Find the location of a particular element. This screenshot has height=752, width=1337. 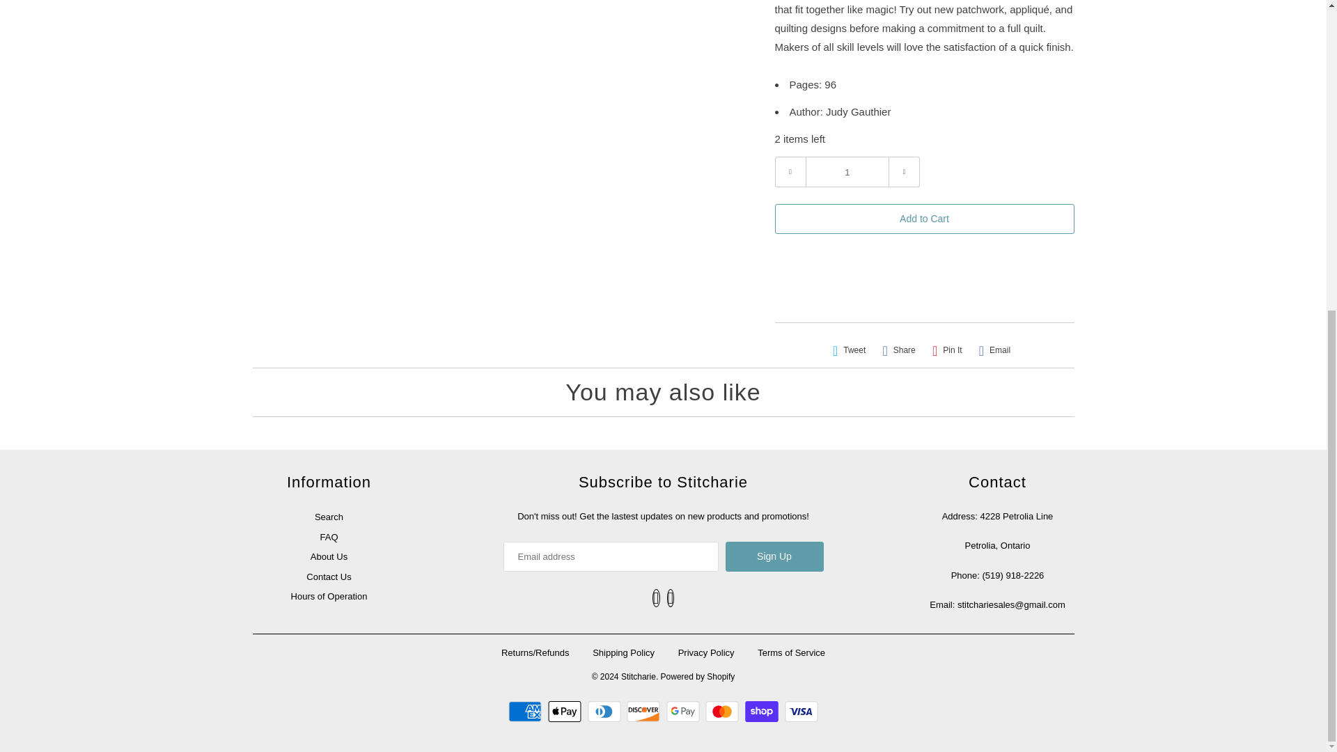

1 is located at coordinates (847, 171).